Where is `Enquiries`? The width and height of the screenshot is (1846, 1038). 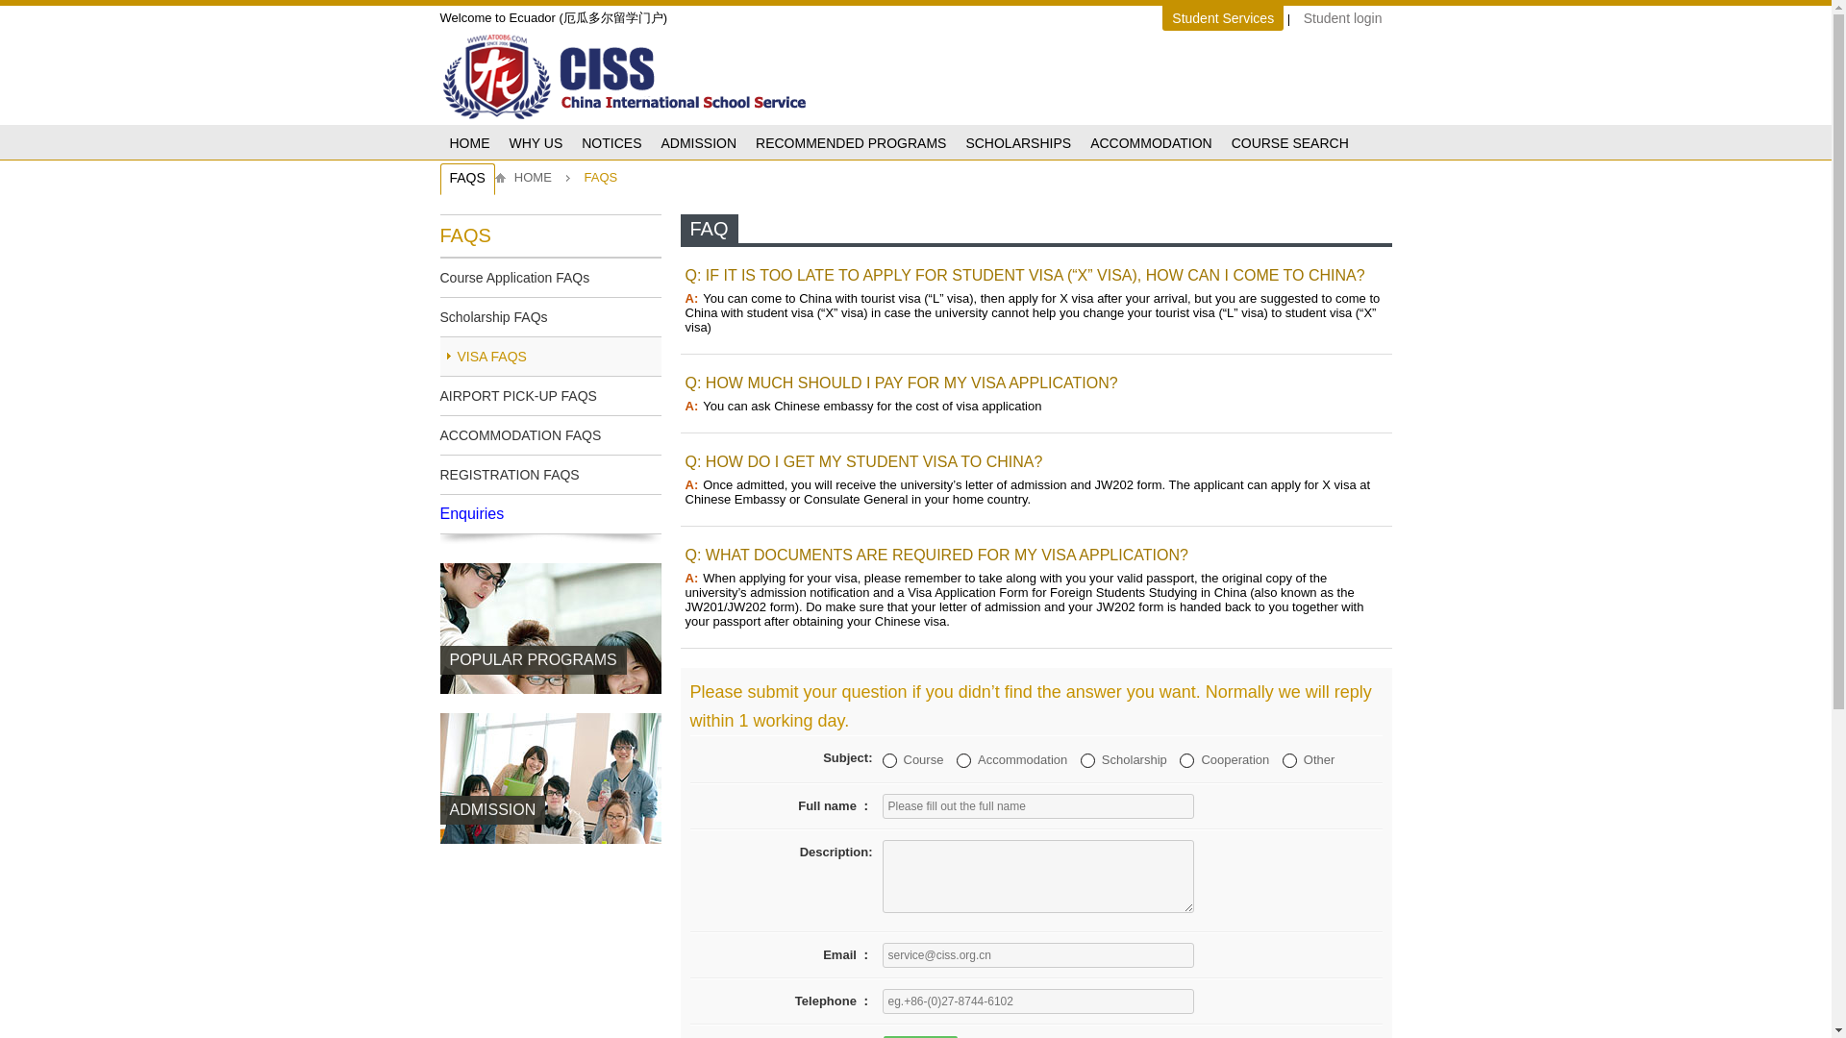 Enquiries is located at coordinates (550, 514).